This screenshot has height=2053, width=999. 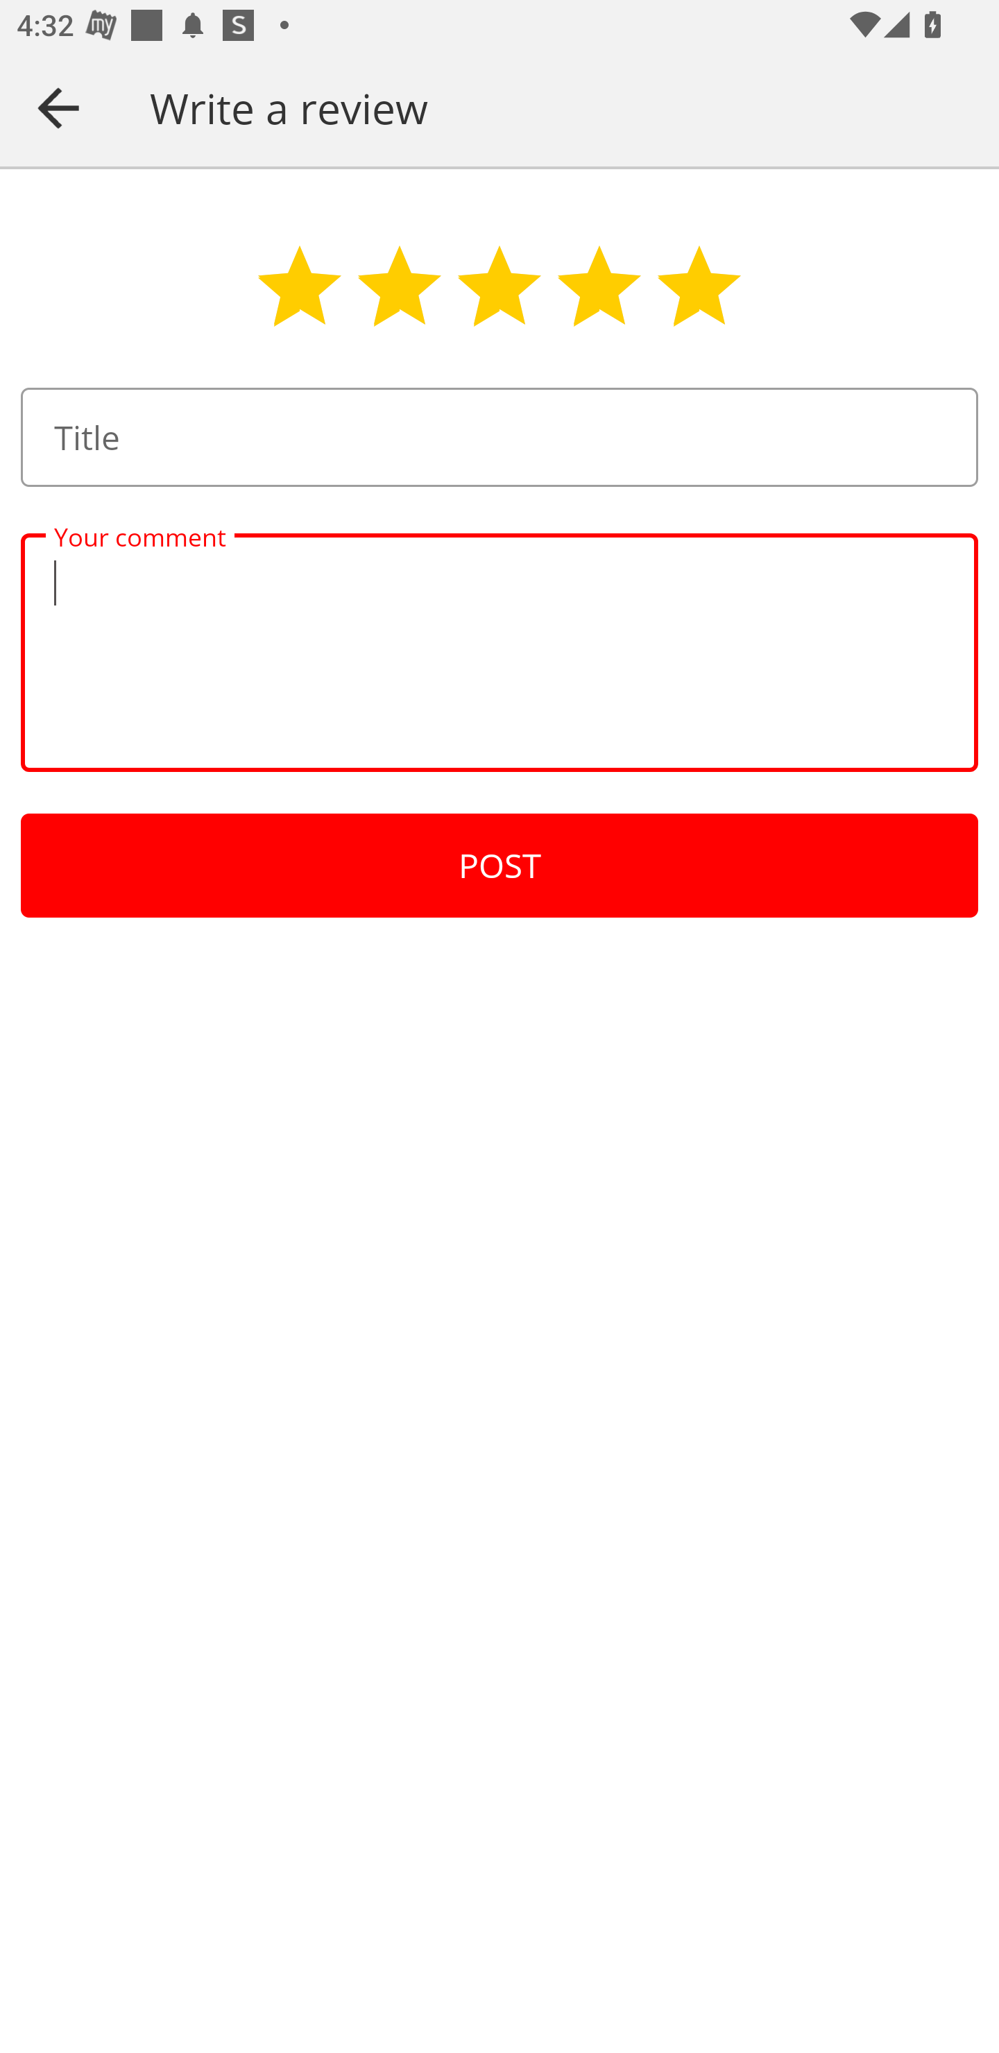 What do you see at coordinates (499, 652) in the screenshot?
I see `Your comment` at bounding box center [499, 652].